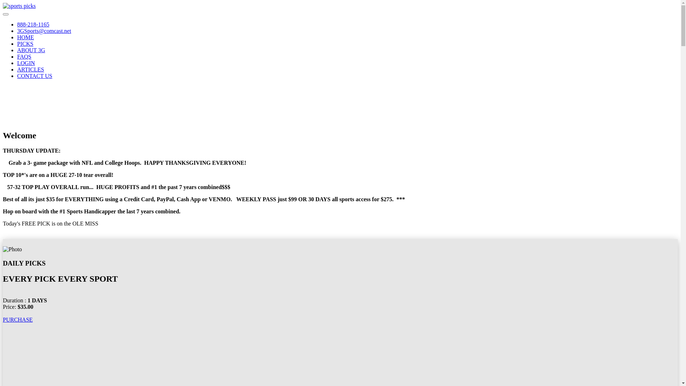  Describe the element at coordinates (26, 63) in the screenshot. I see `LOGIN` at that location.